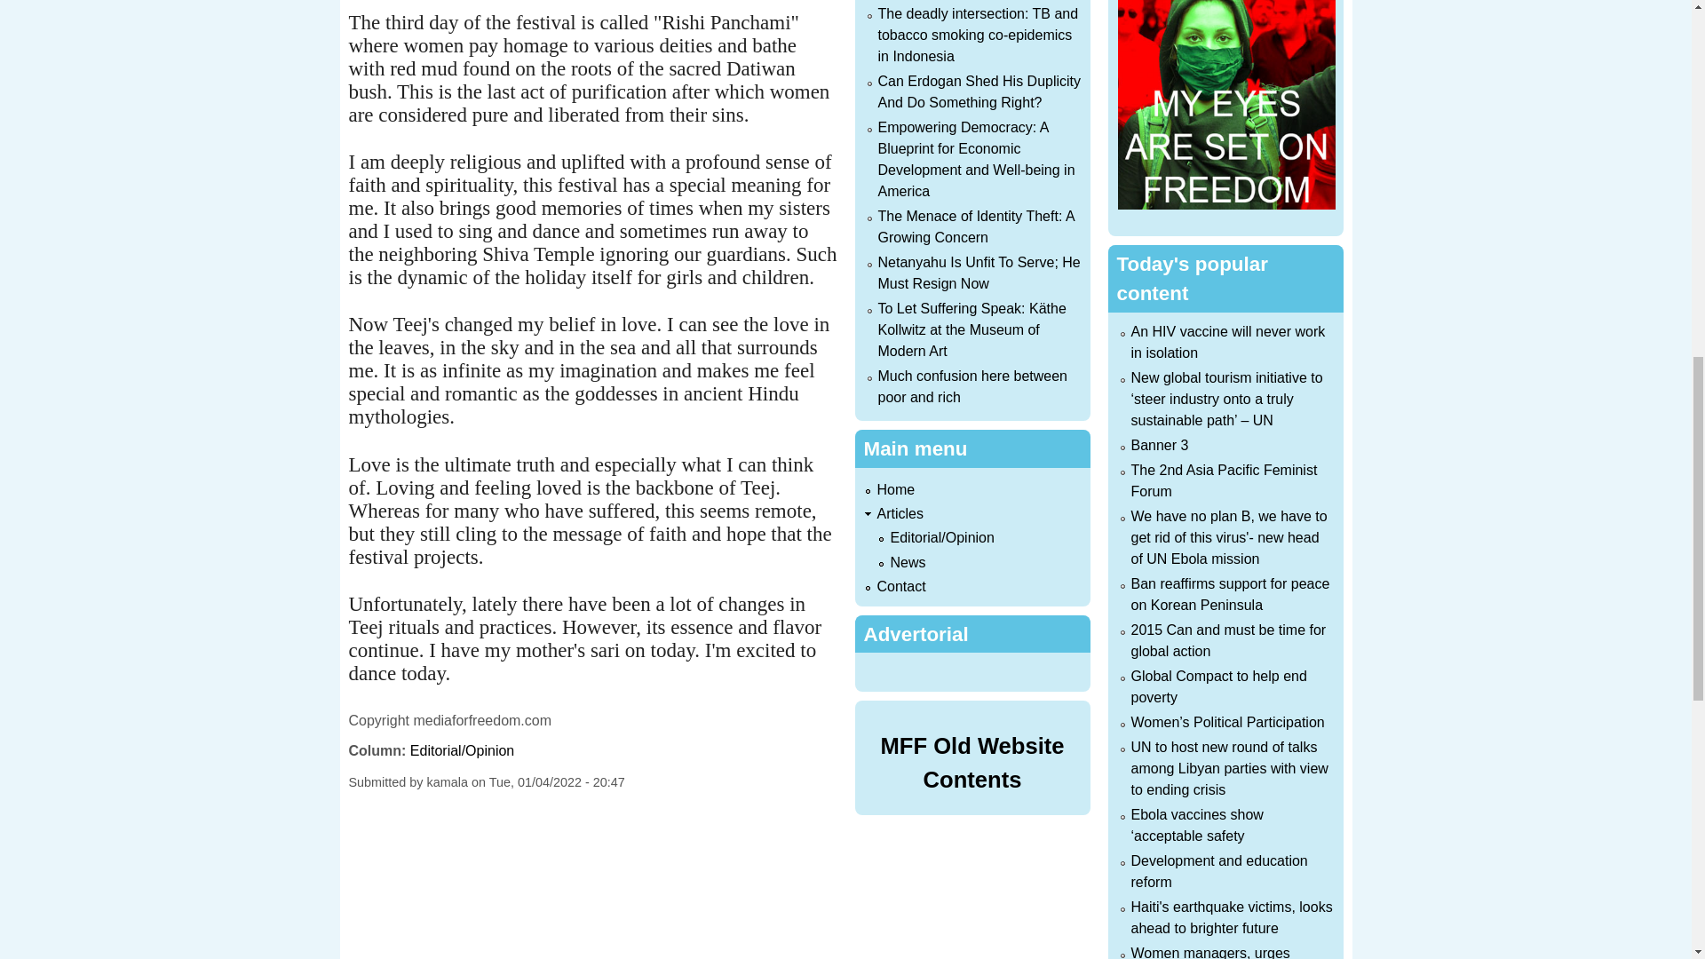  What do you see at coordinates (901, 586) in the screenshot?
I see `Contact` at bounding box center [901, 586].